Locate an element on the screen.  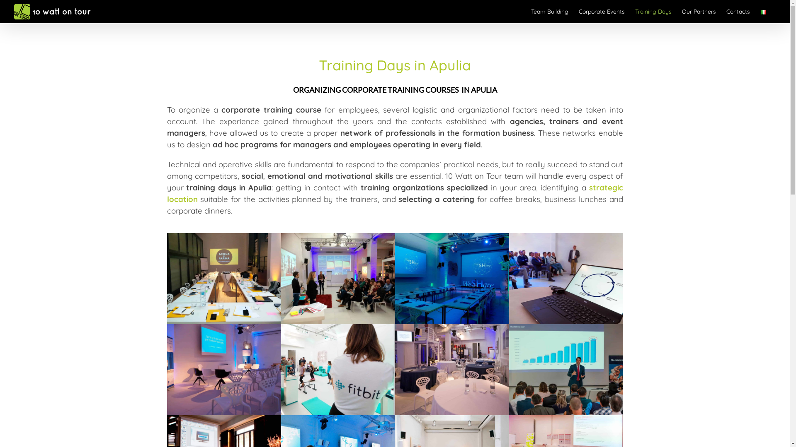
Team Building is located at coordinates (550, 12).